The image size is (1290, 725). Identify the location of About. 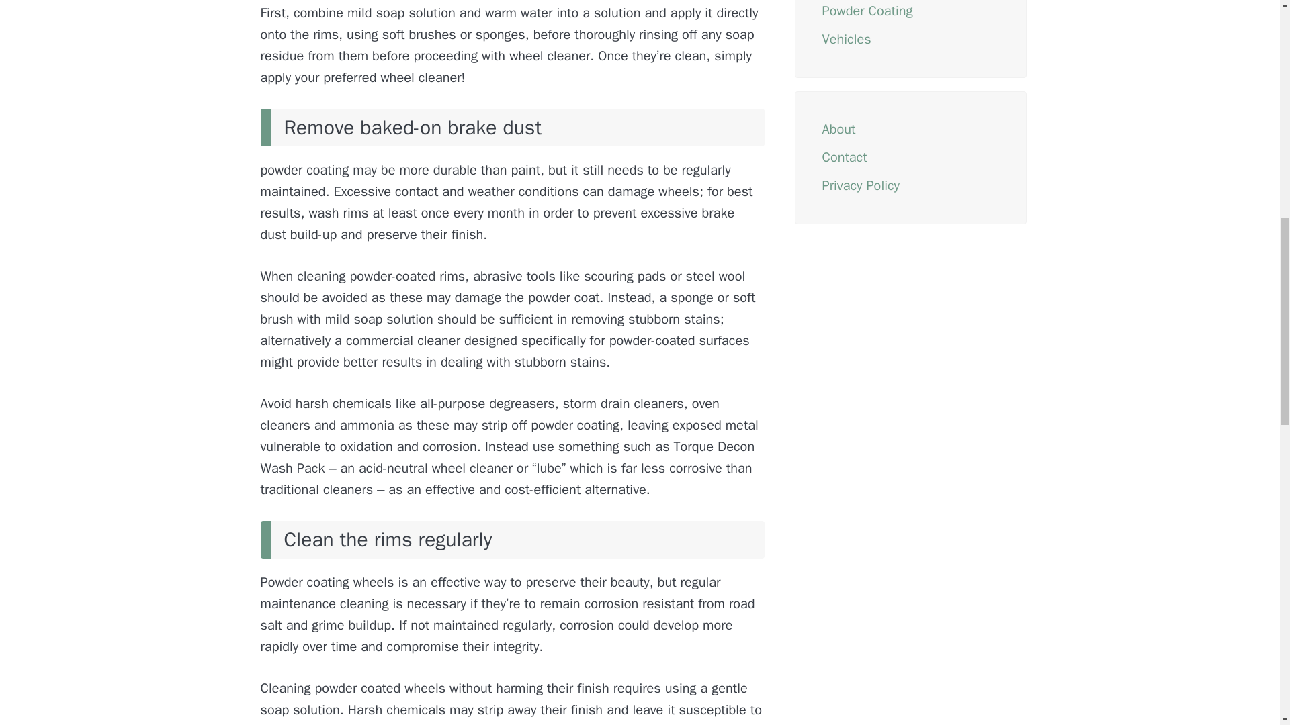
(839, 129).